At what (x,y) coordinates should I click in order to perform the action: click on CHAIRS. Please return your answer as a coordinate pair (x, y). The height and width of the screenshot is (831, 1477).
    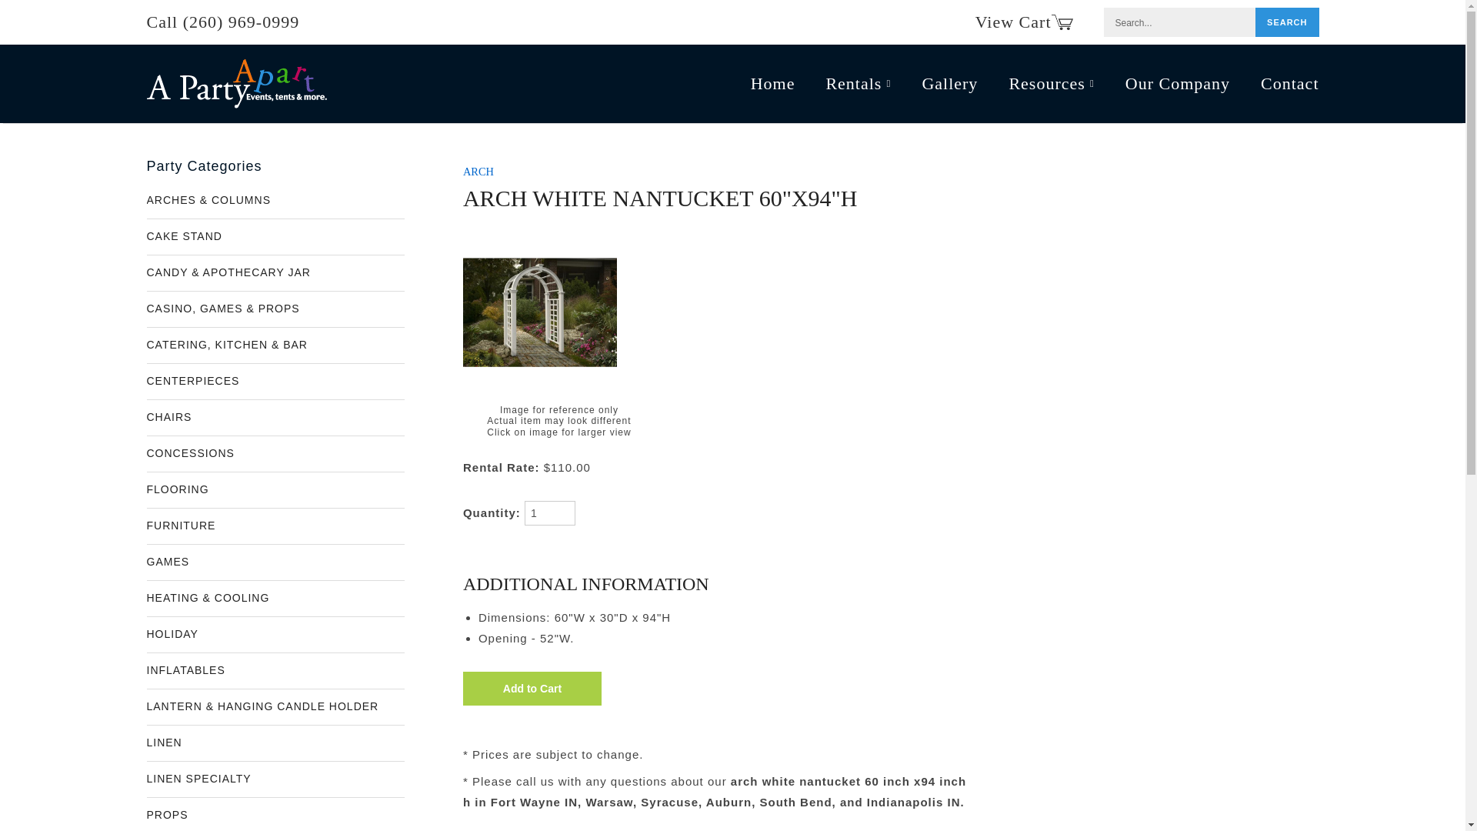
    Looking at the image, I should click on (275, 417).